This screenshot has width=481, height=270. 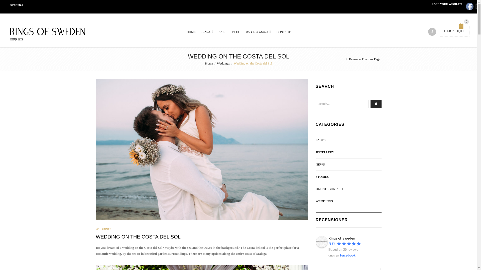 I want to click on RINGS, so click(x=207, y=32).